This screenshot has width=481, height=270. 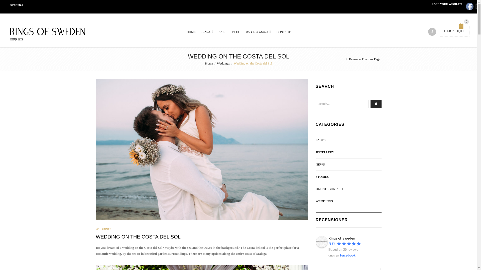 I want to click on RINGS, so click(x=207, y=32).